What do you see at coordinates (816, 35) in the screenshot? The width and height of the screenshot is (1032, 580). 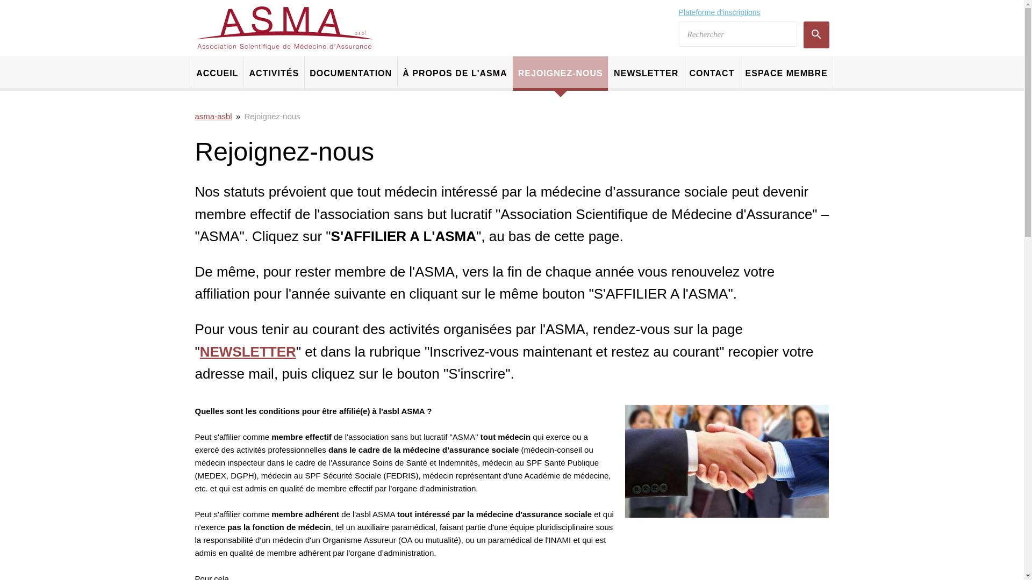 I see `CHERCHER` at bounding box center [816, 35].